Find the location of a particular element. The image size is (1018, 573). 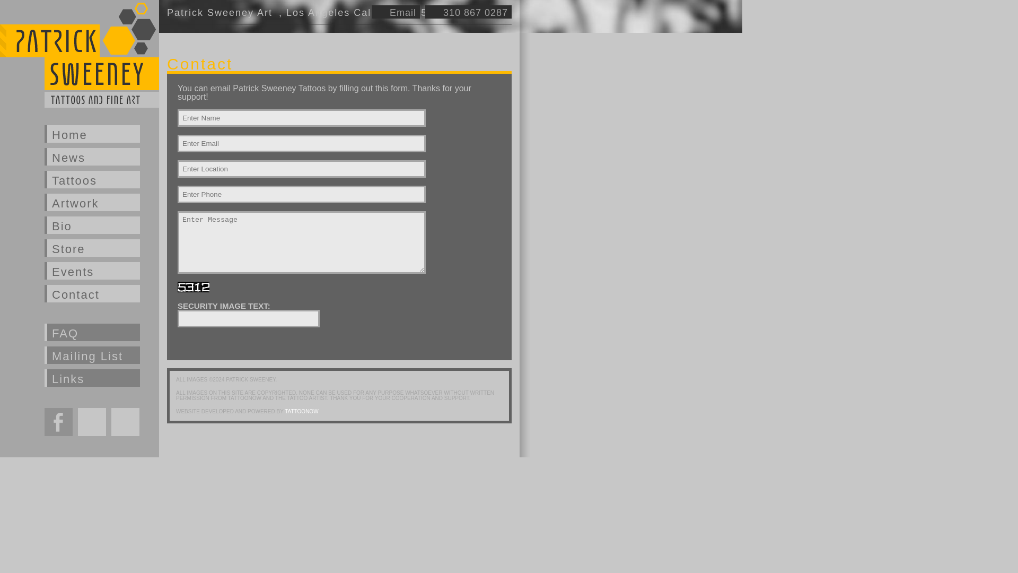

Bio is located at coordinates (92, 225).